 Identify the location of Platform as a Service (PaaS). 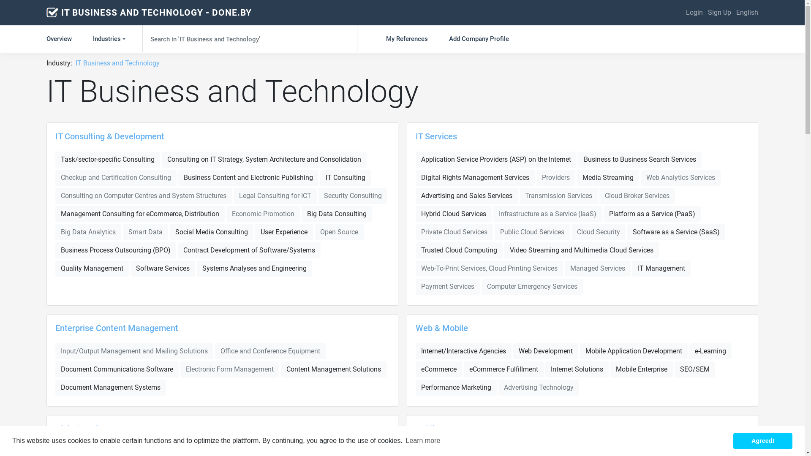
(652, 214).